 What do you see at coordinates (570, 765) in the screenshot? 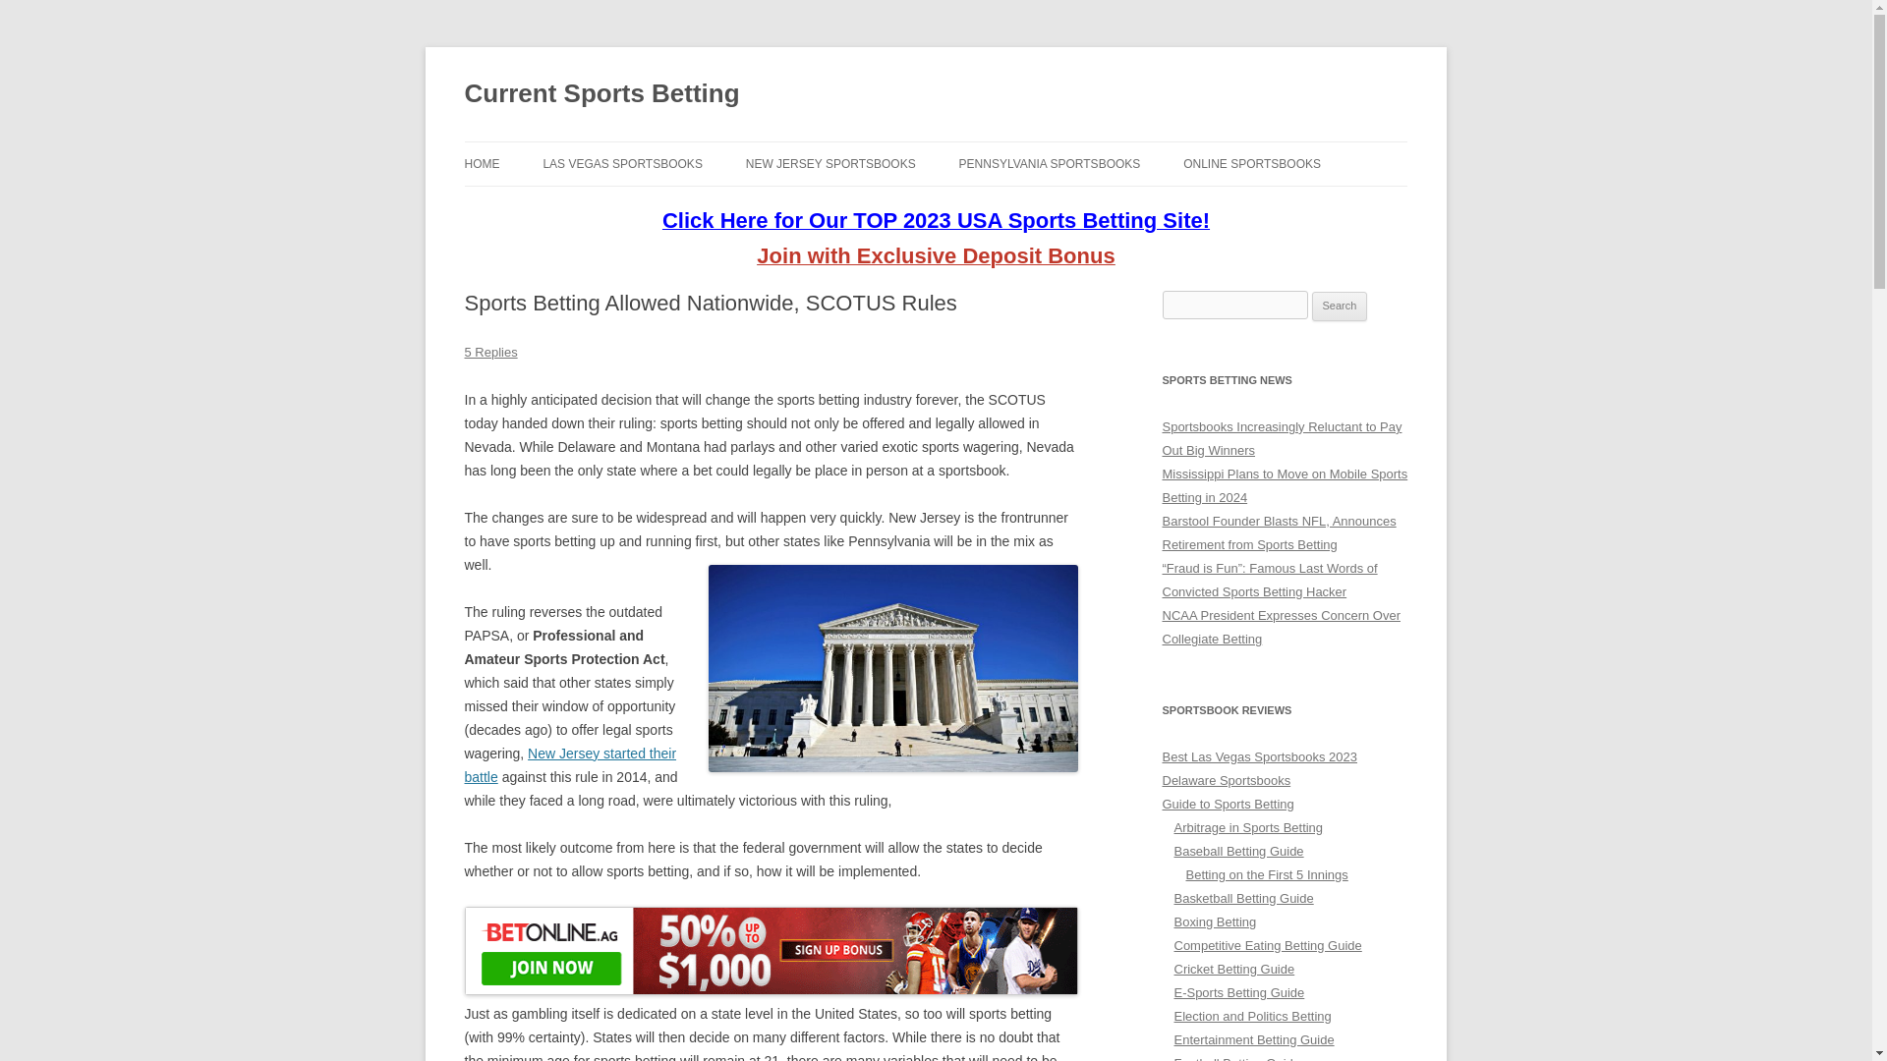
I see `New Jersey started their battle` at bounding box center [570, 765].